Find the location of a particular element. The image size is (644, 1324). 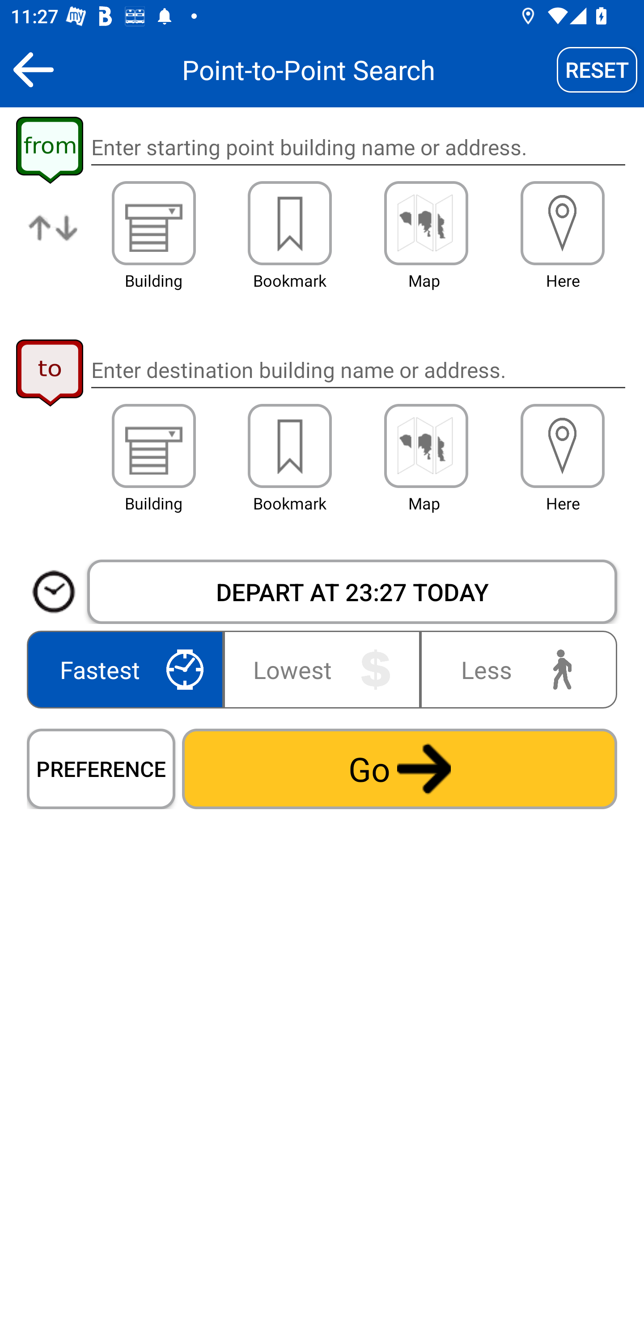

Fastest selected is located at coordinates (128, 669).